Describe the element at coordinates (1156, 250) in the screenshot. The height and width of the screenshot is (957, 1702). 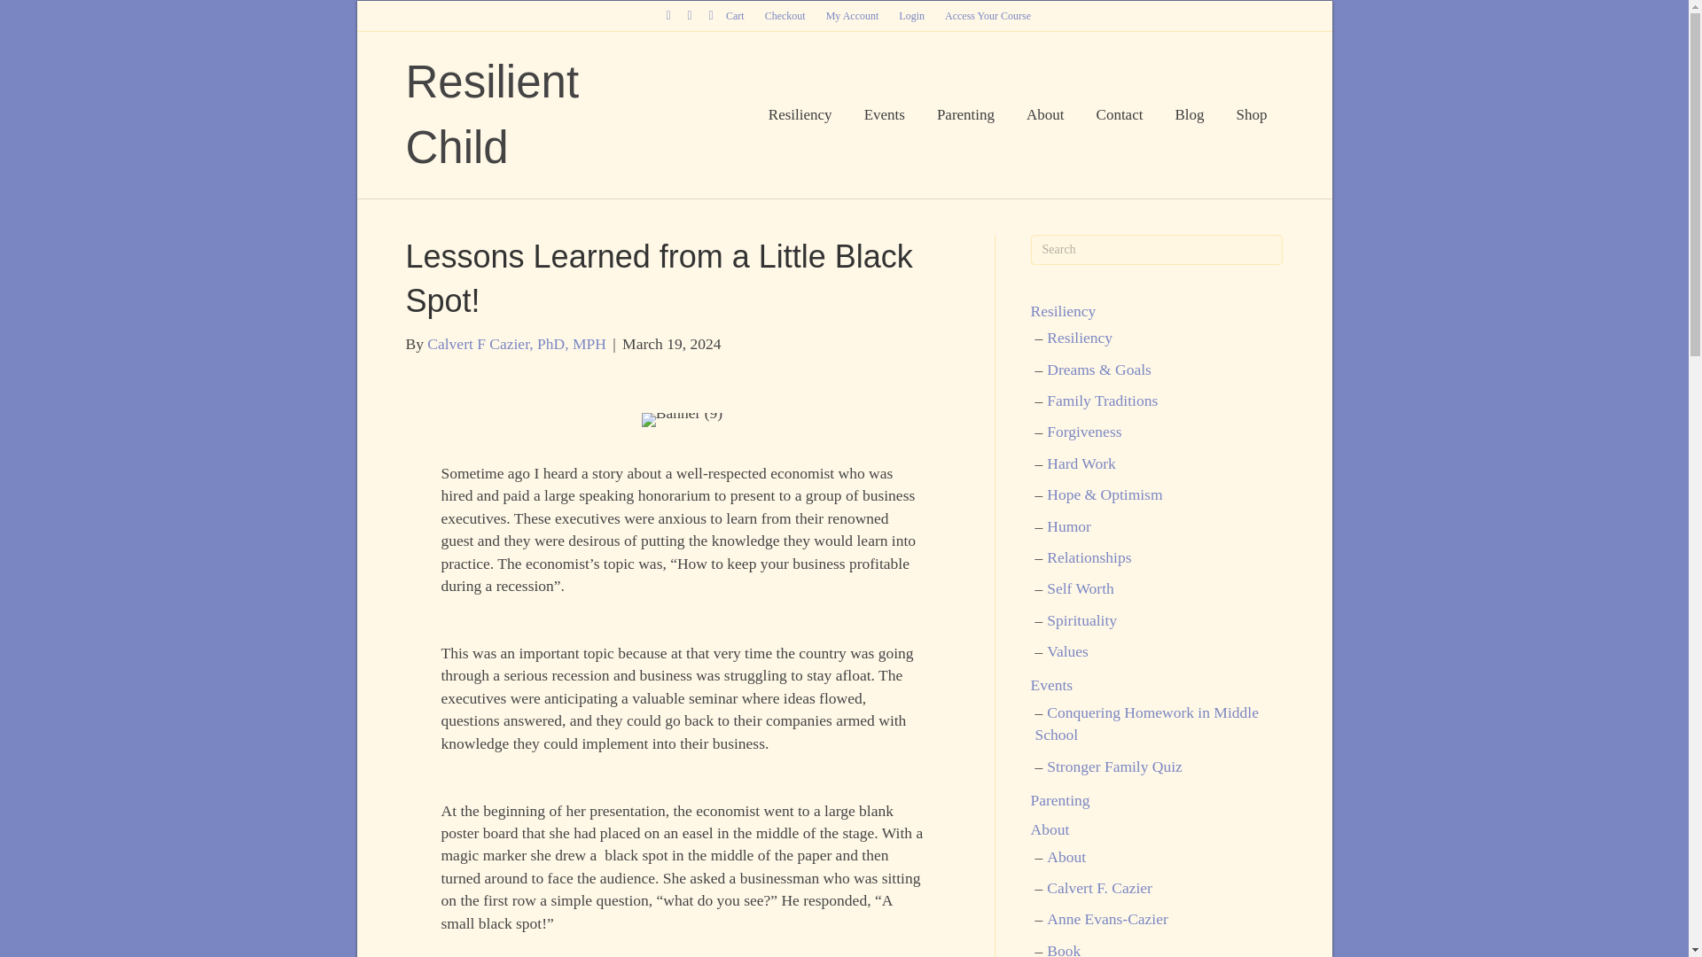
I see `Type and press Enter to search.` at that location.